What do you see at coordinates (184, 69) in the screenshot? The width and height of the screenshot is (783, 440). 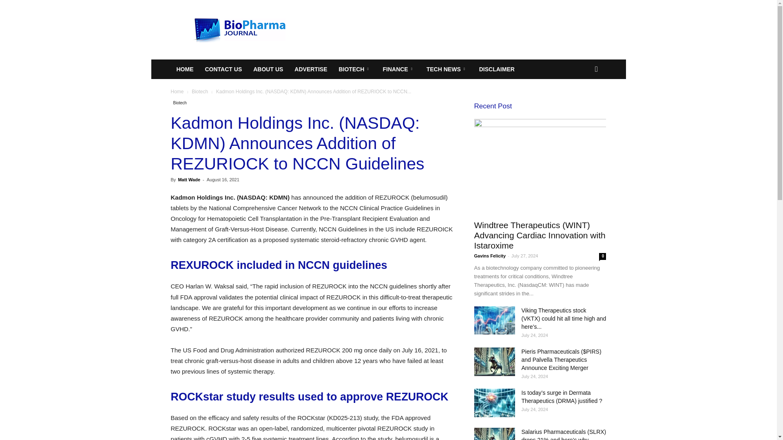 I see `HOME` at bounding box center [184, 69].